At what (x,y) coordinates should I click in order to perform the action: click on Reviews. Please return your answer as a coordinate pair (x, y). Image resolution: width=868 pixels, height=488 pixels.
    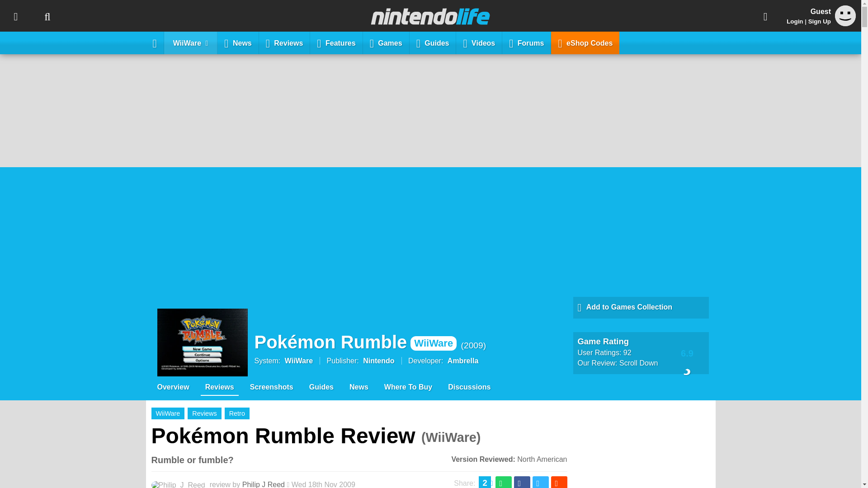
    Looking at the image, I should click on (285, 42).